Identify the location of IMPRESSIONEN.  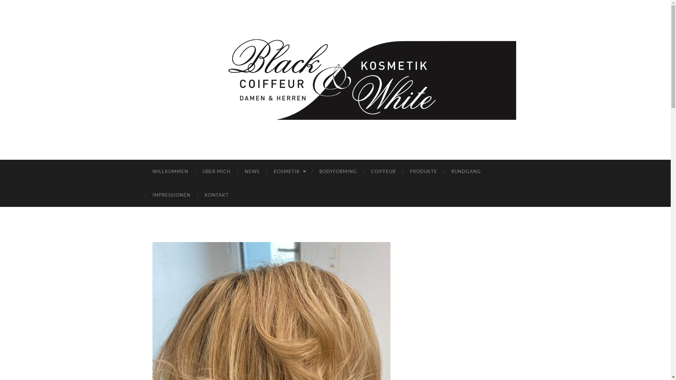
(171, 195).